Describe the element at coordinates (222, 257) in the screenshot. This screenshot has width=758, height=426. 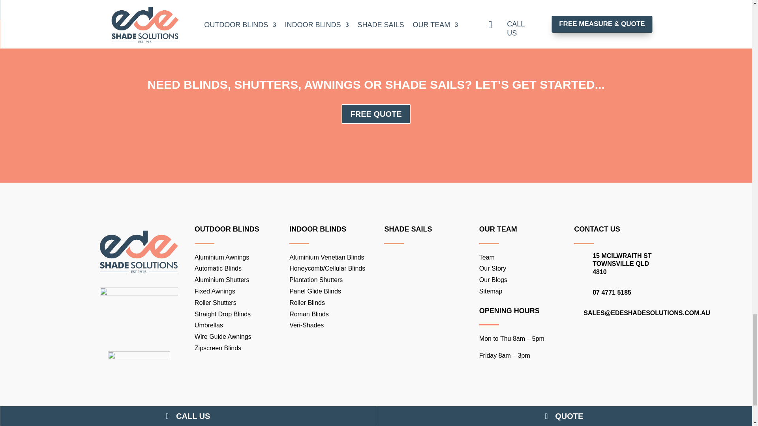
I see `Aluminium Awnings` at that location.